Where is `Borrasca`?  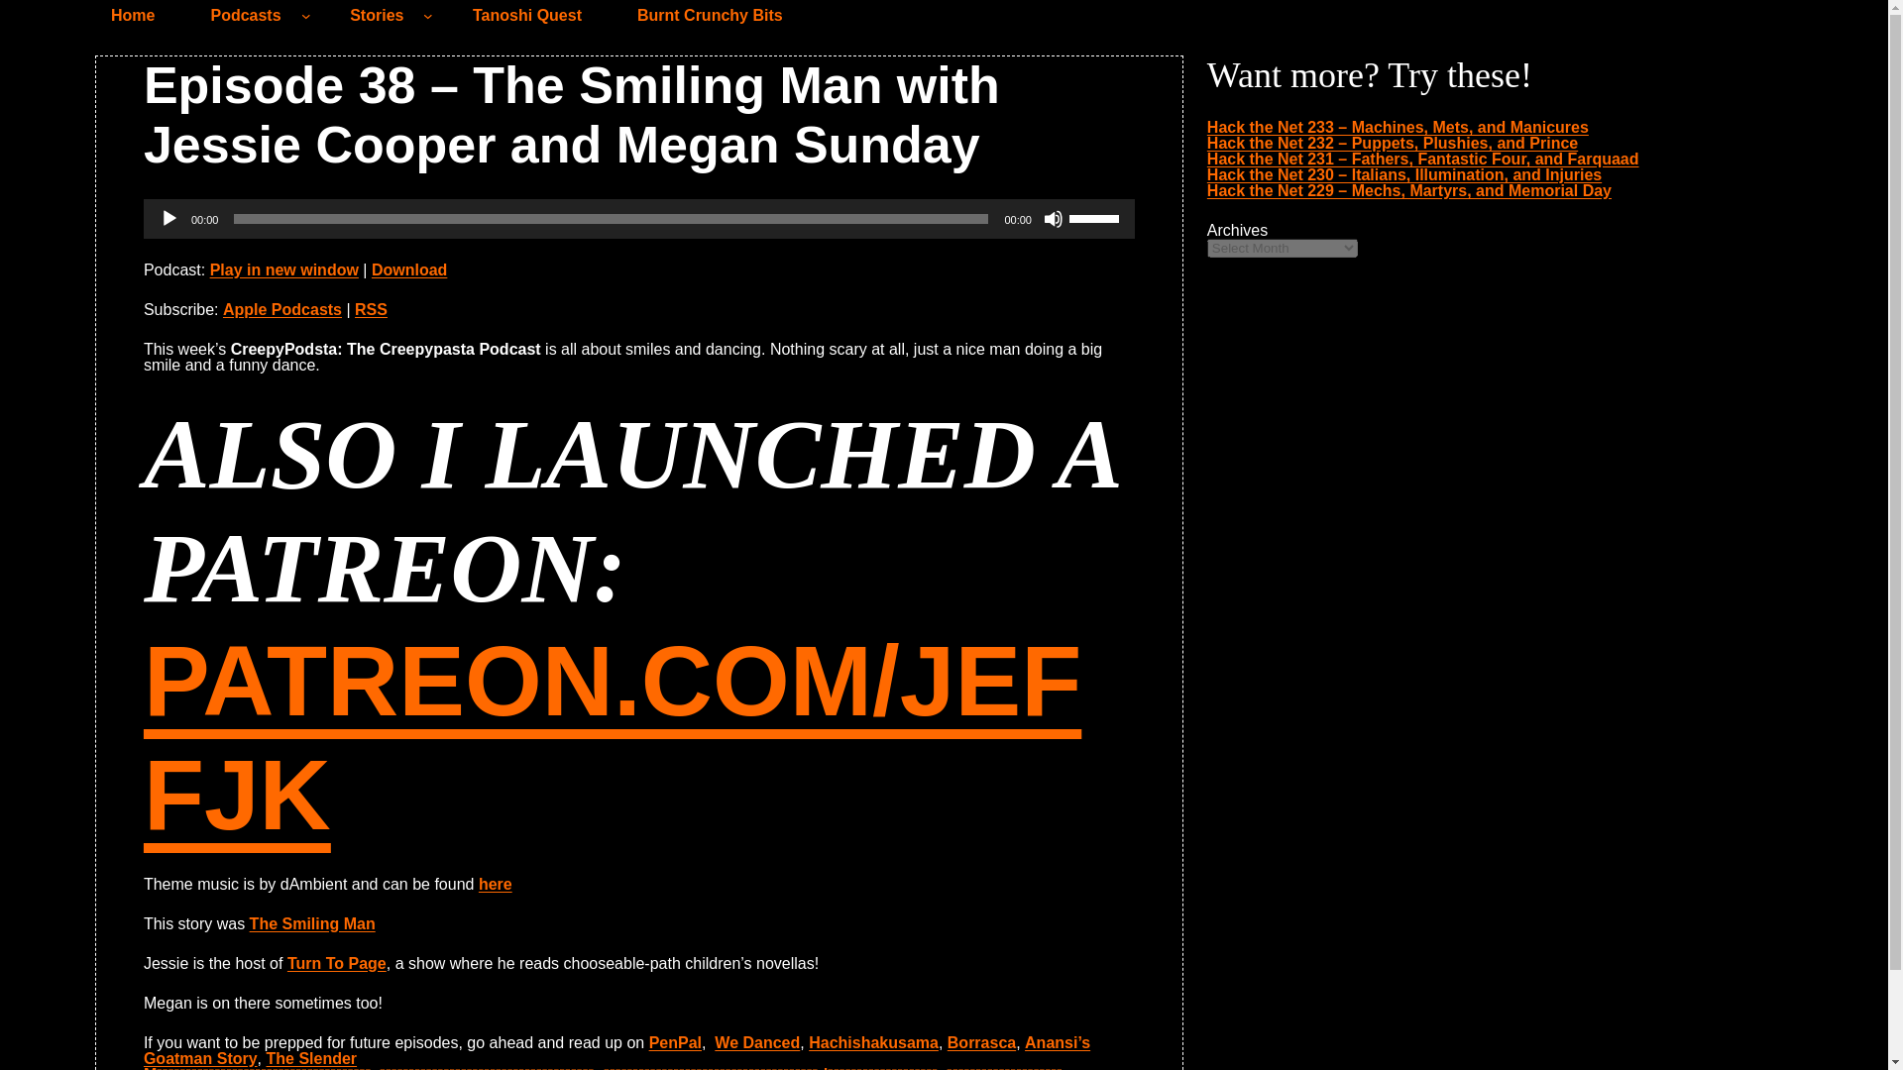
Borrasca is located at coordinates (981, 1042).